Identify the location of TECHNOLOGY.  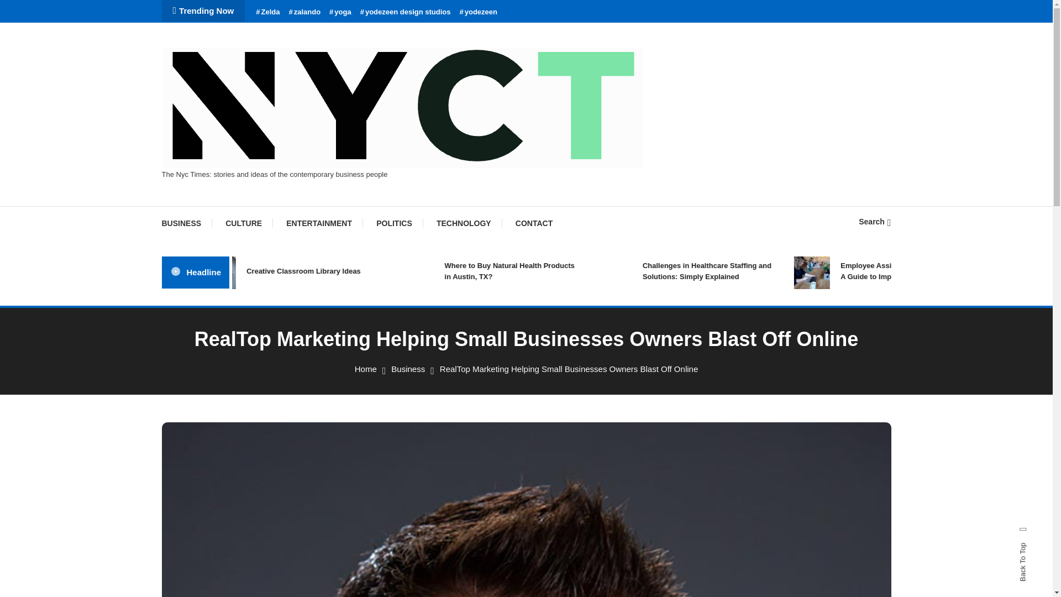
(463, 223).